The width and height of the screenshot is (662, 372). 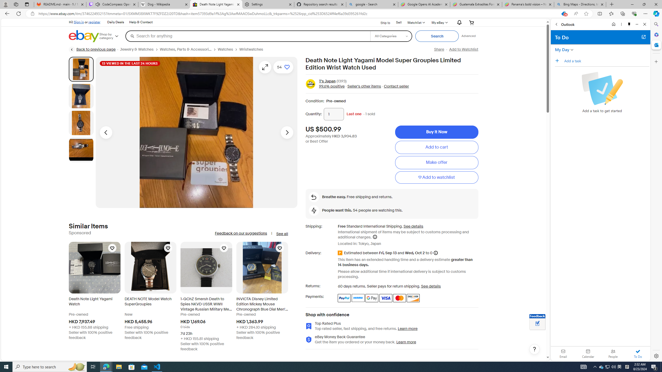 I want to click on My eBayExpand My eBay, so click(x=439, y=22).